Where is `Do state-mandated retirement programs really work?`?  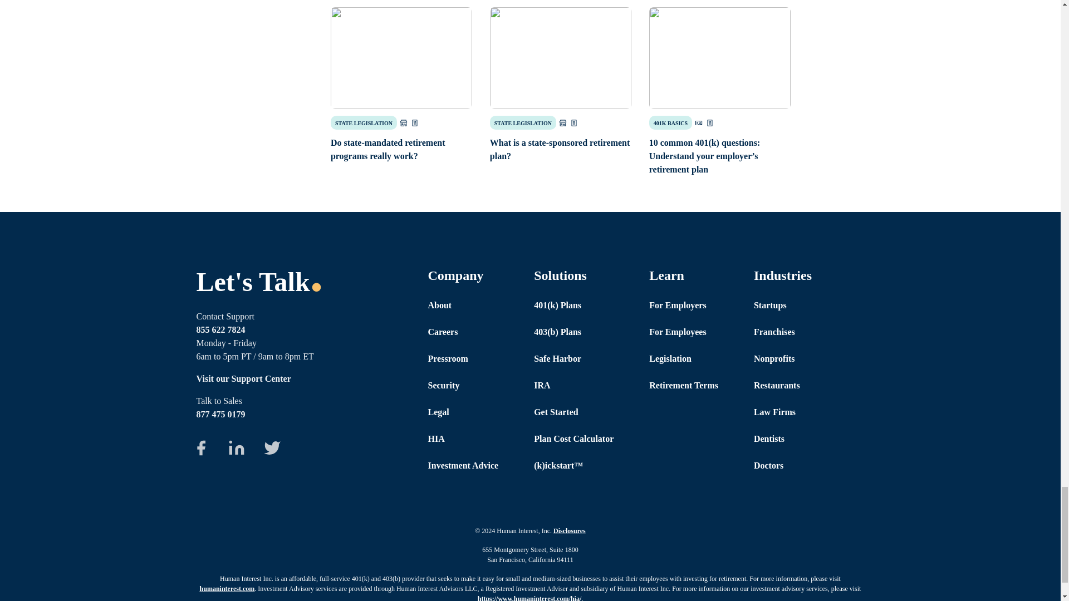
Do state-mandated retirement programs really work? is located at coordinates (401, 58).